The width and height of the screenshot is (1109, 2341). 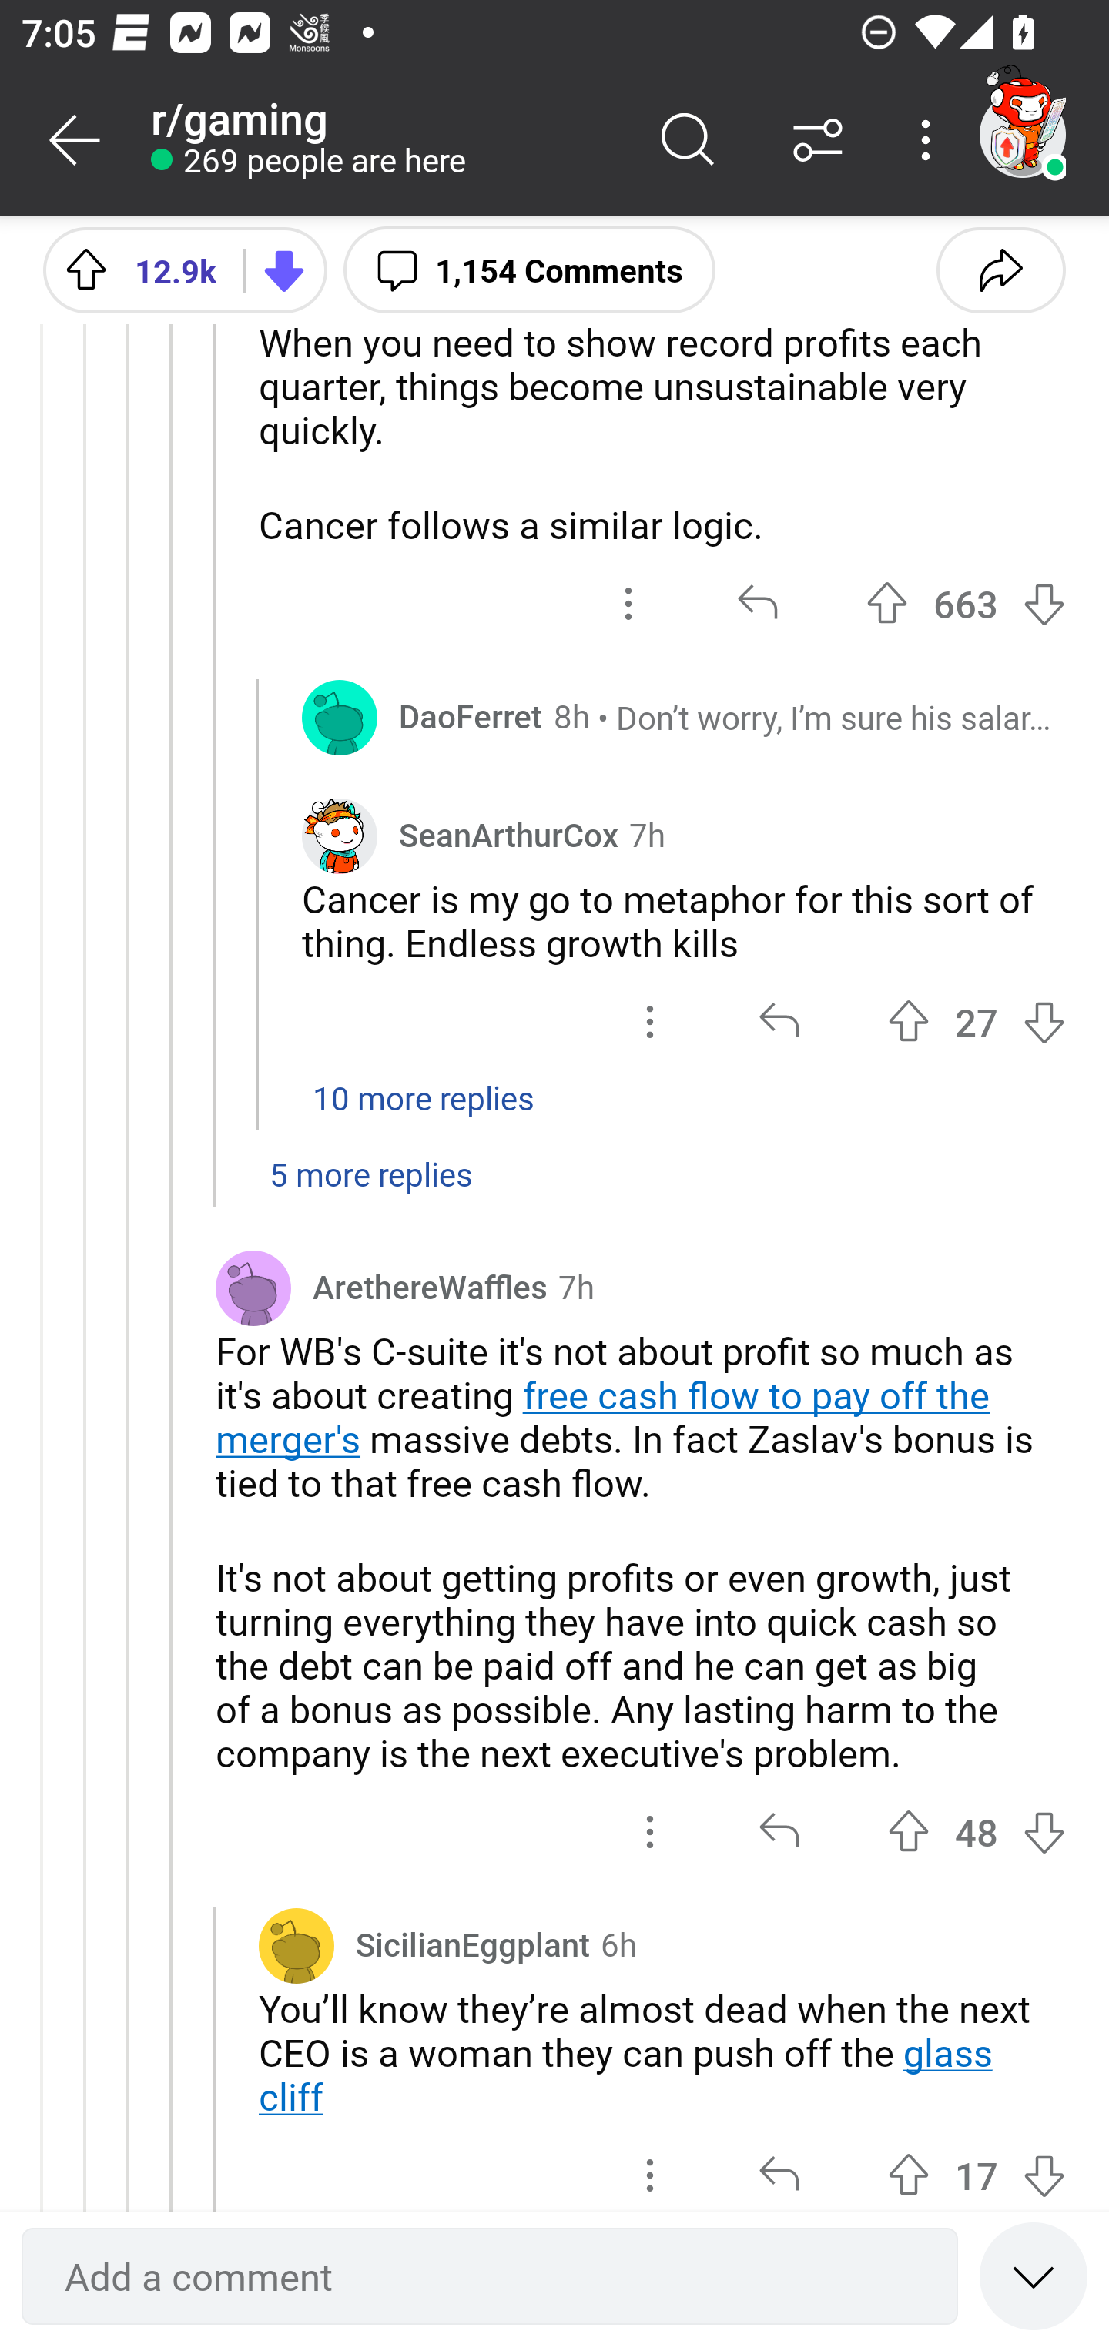 What do you see at coordinates (977, 2166) in the screenshot?
I see `Upvote 17 17 votes Downvote` at bounding box center [977, 2166].